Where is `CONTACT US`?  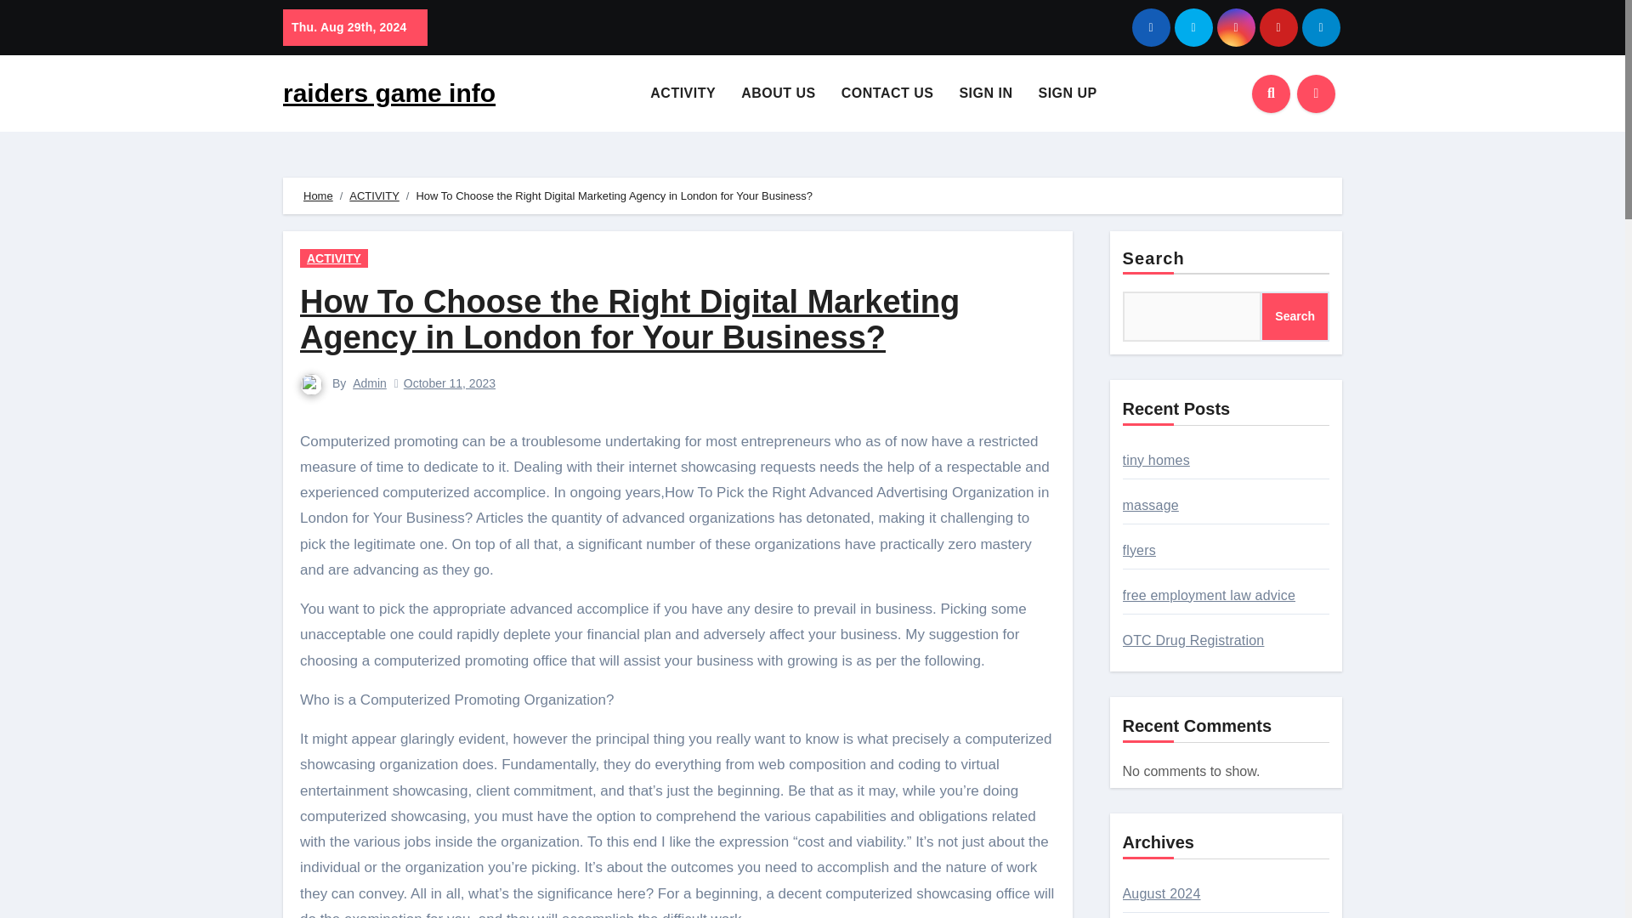 CONTACT US is located at coordinates (887, 93).